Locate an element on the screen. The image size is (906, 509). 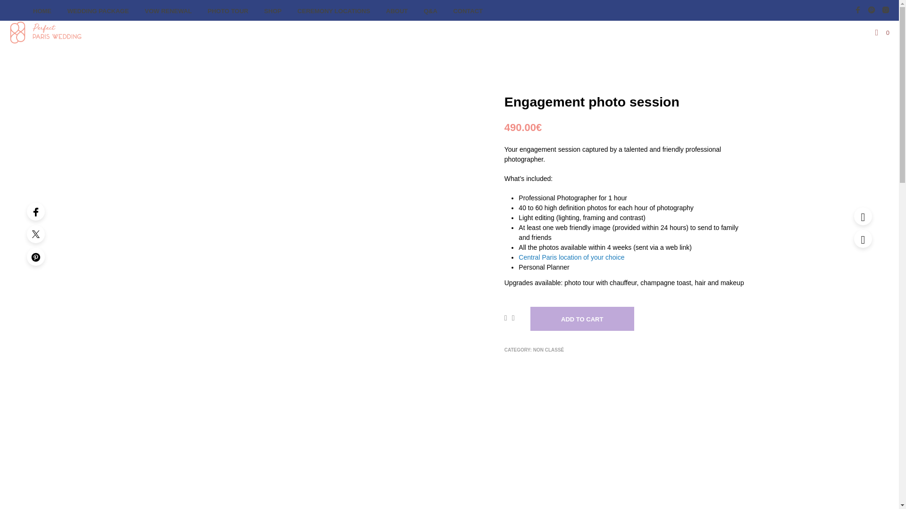
ABOUT is located at coordinates (396, 11).